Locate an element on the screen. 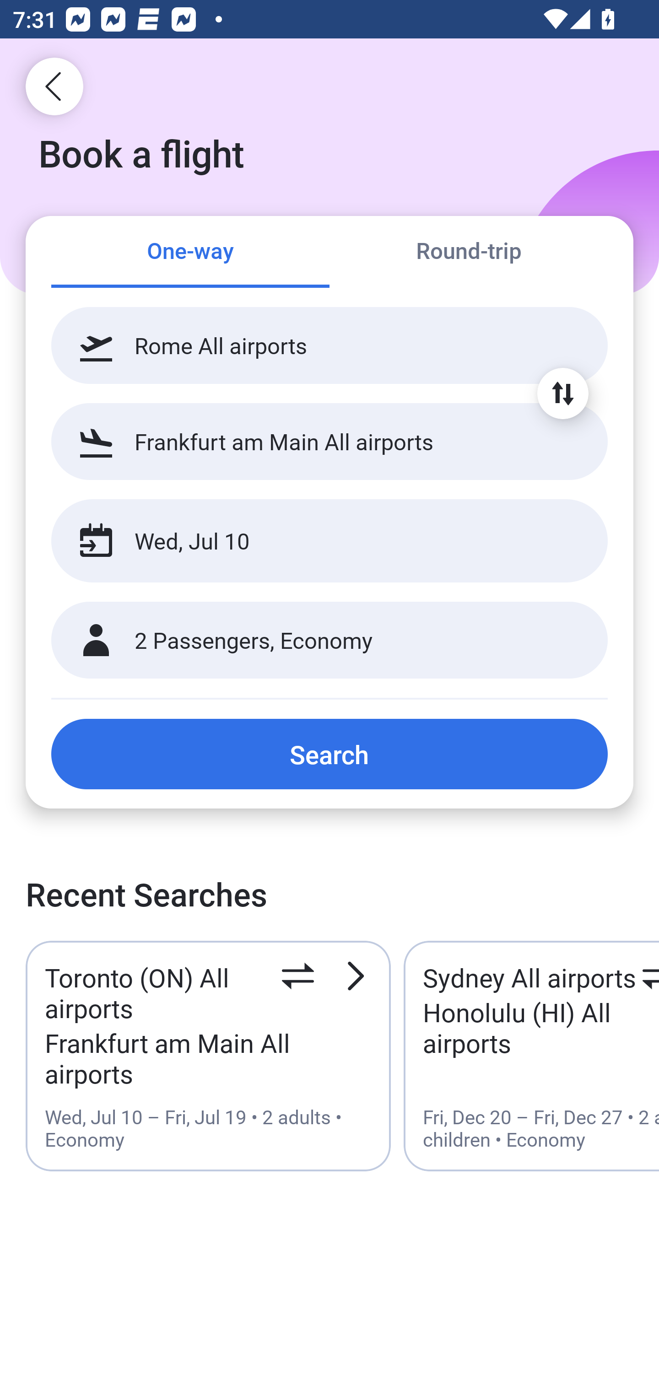  Round-trip is located at coordinates (469, 253).